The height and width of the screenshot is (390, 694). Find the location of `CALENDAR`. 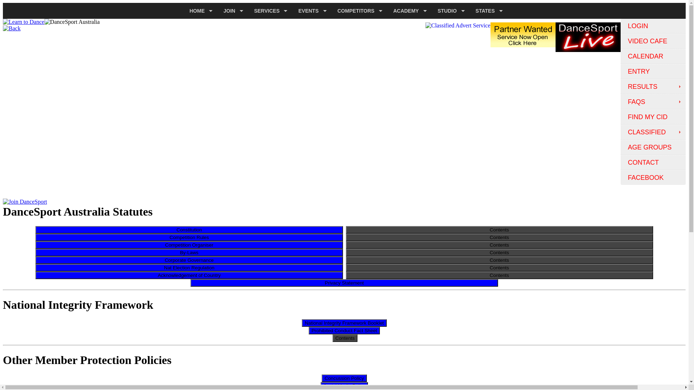

CALENDAR is located at coordinates (653, 56).